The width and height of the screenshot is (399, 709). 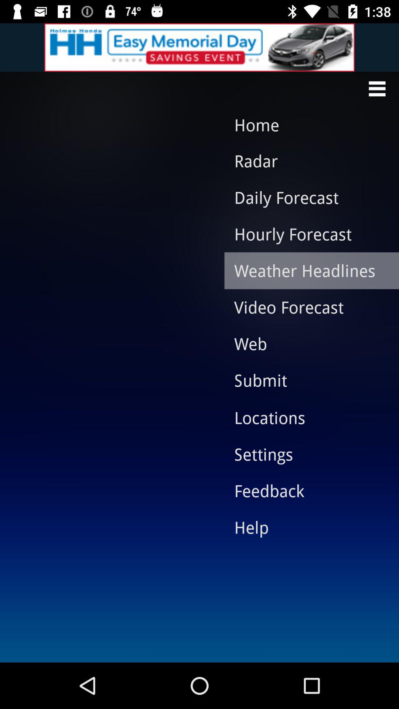 I want to click on jump to help item, so click(x=306, y=527).